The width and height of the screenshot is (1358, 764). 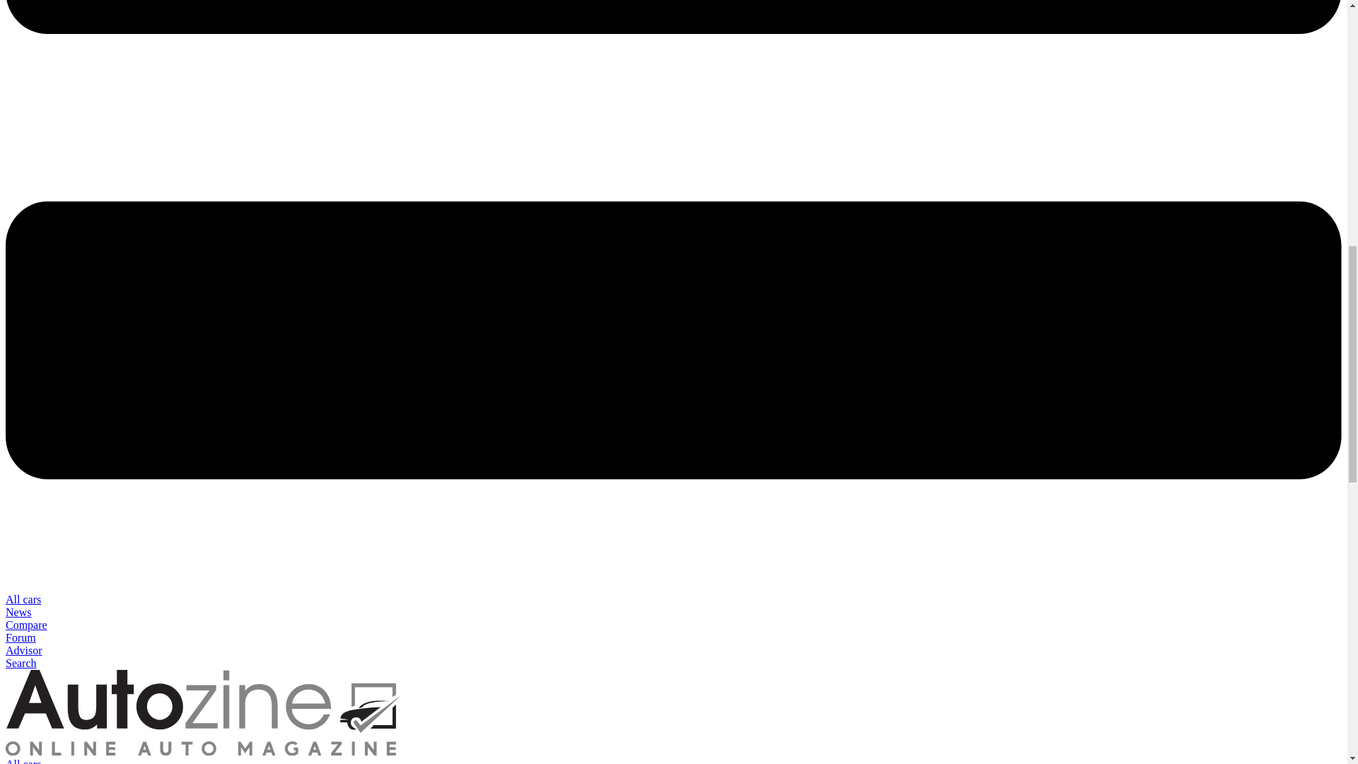 I want to click on Compare, so click(x=26, y=625).